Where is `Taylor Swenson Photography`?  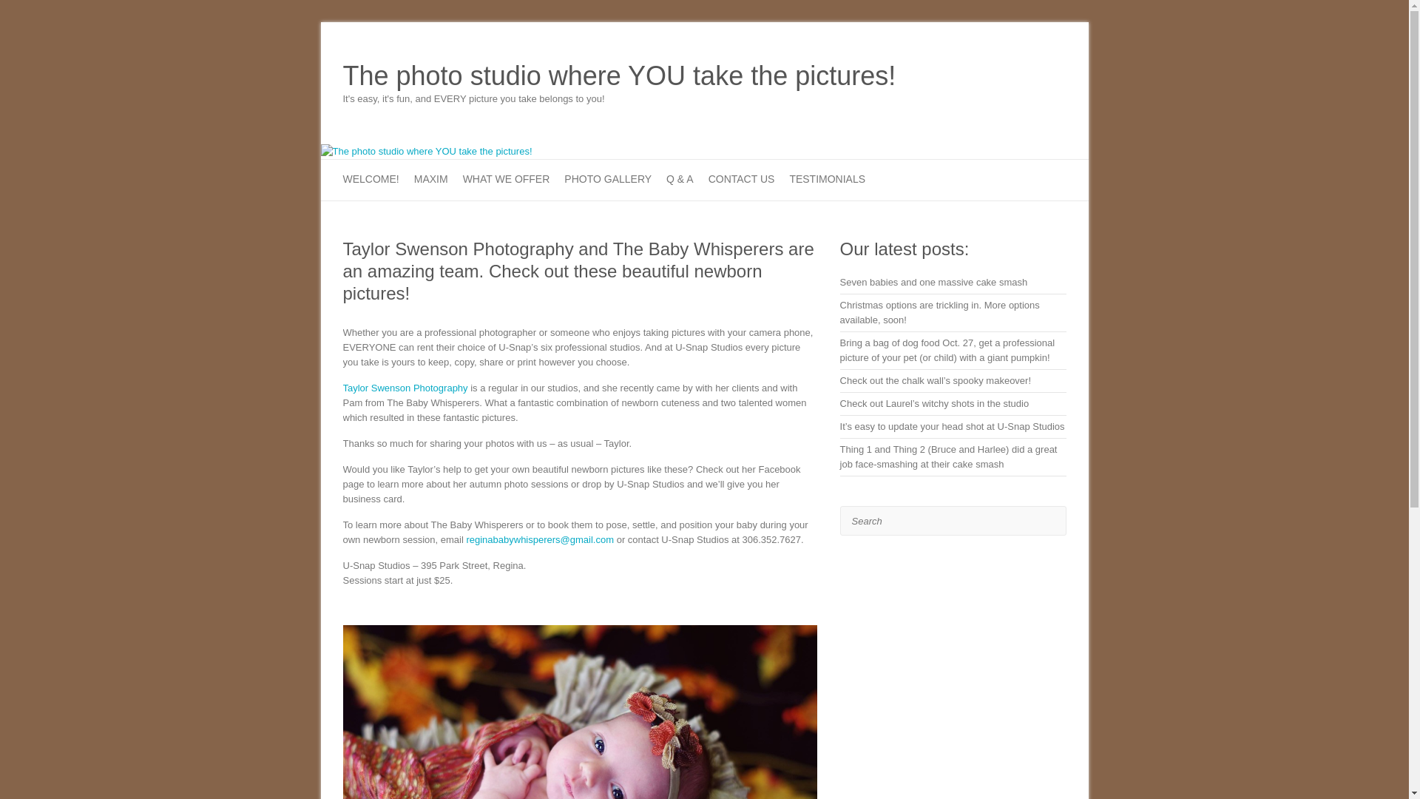
Taylor Swenson Photography is located at coordinates (405, 388).